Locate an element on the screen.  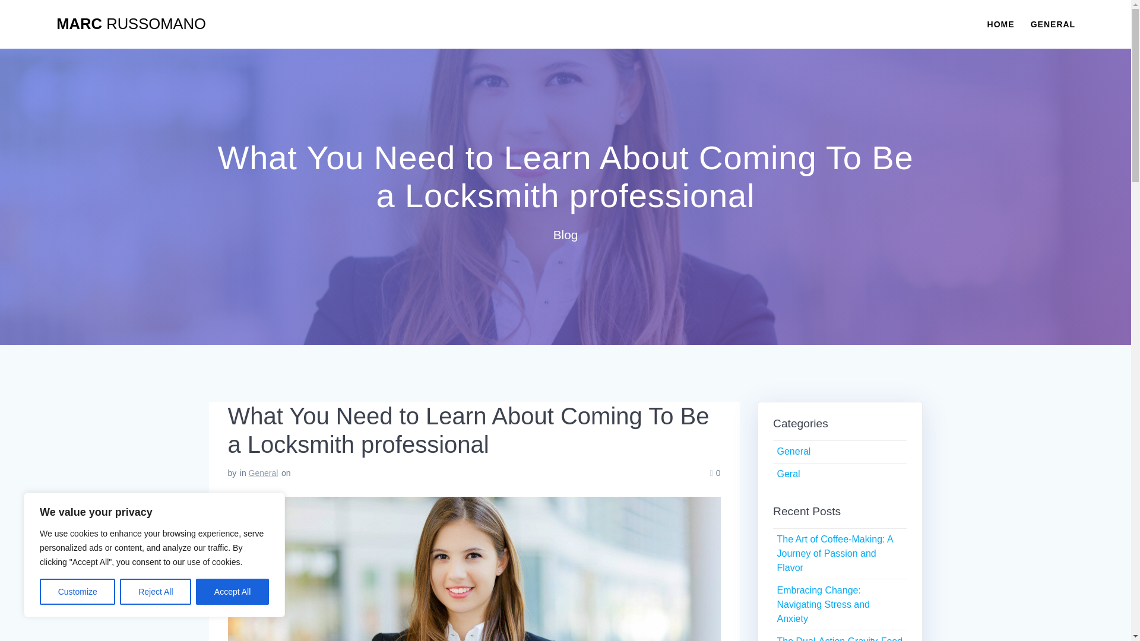
HOME is located at coordinates (1000, 24).